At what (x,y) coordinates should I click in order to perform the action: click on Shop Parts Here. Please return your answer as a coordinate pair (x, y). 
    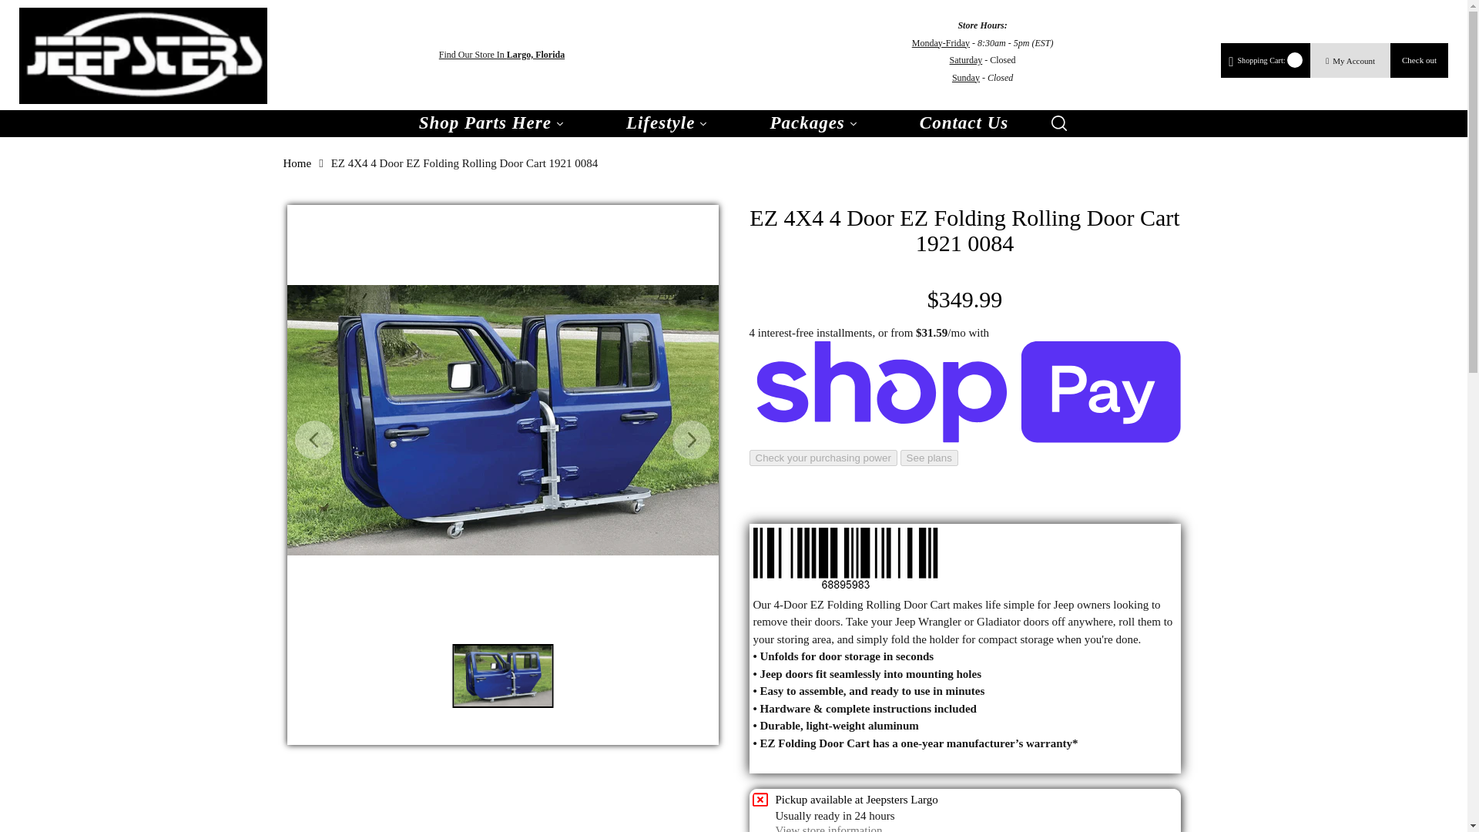
    Looking at the image, I should click on (491, 123).